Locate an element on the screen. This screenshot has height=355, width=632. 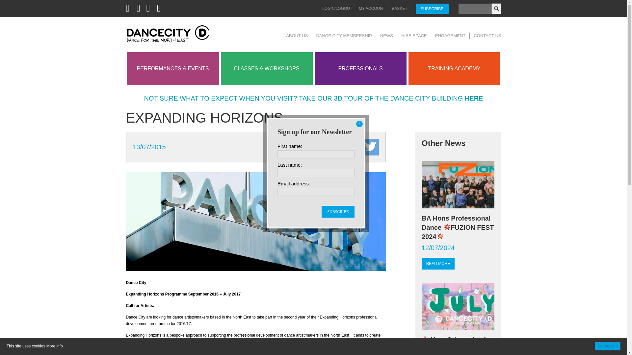
ABOUT US is located at coordinates (297, 35).